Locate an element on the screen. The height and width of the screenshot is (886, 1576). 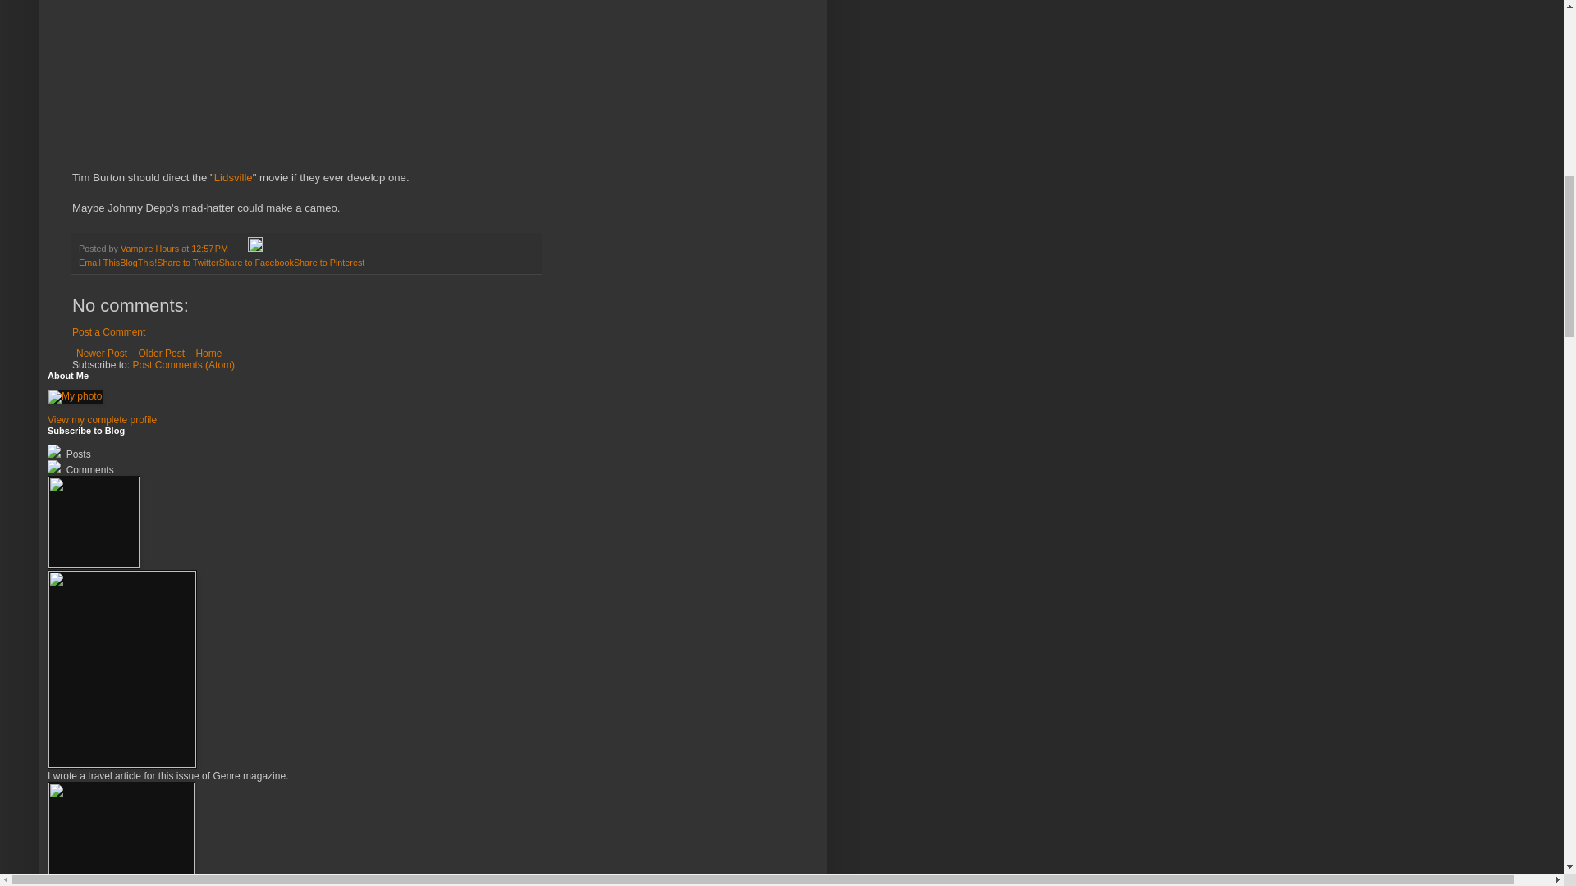
Email Post is located at coordinates (238, 248).